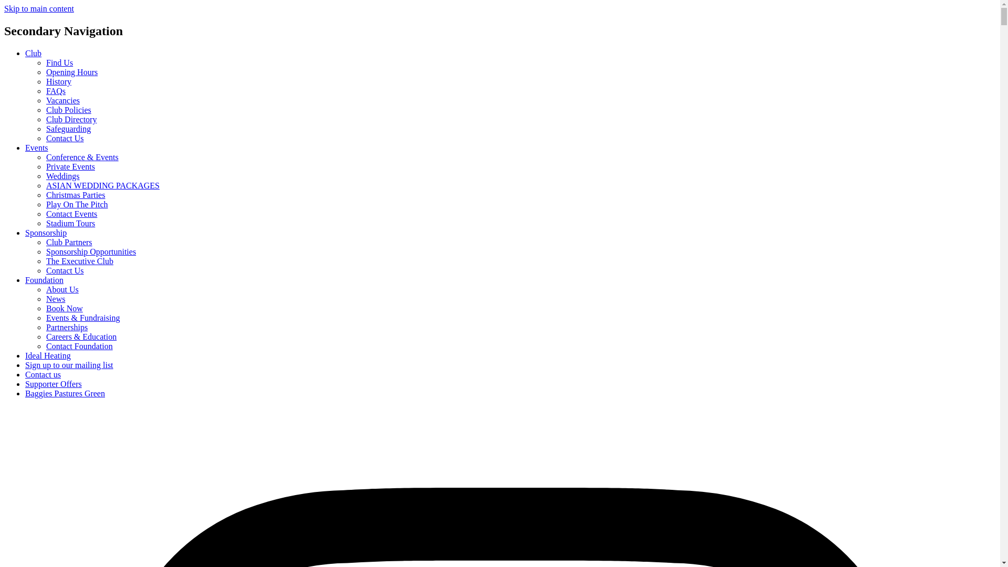 This screenshot has width=1008, height=567. Describe the element at coordinates (72, 71) in the screenshot. I see `Opening Hours` at that location.